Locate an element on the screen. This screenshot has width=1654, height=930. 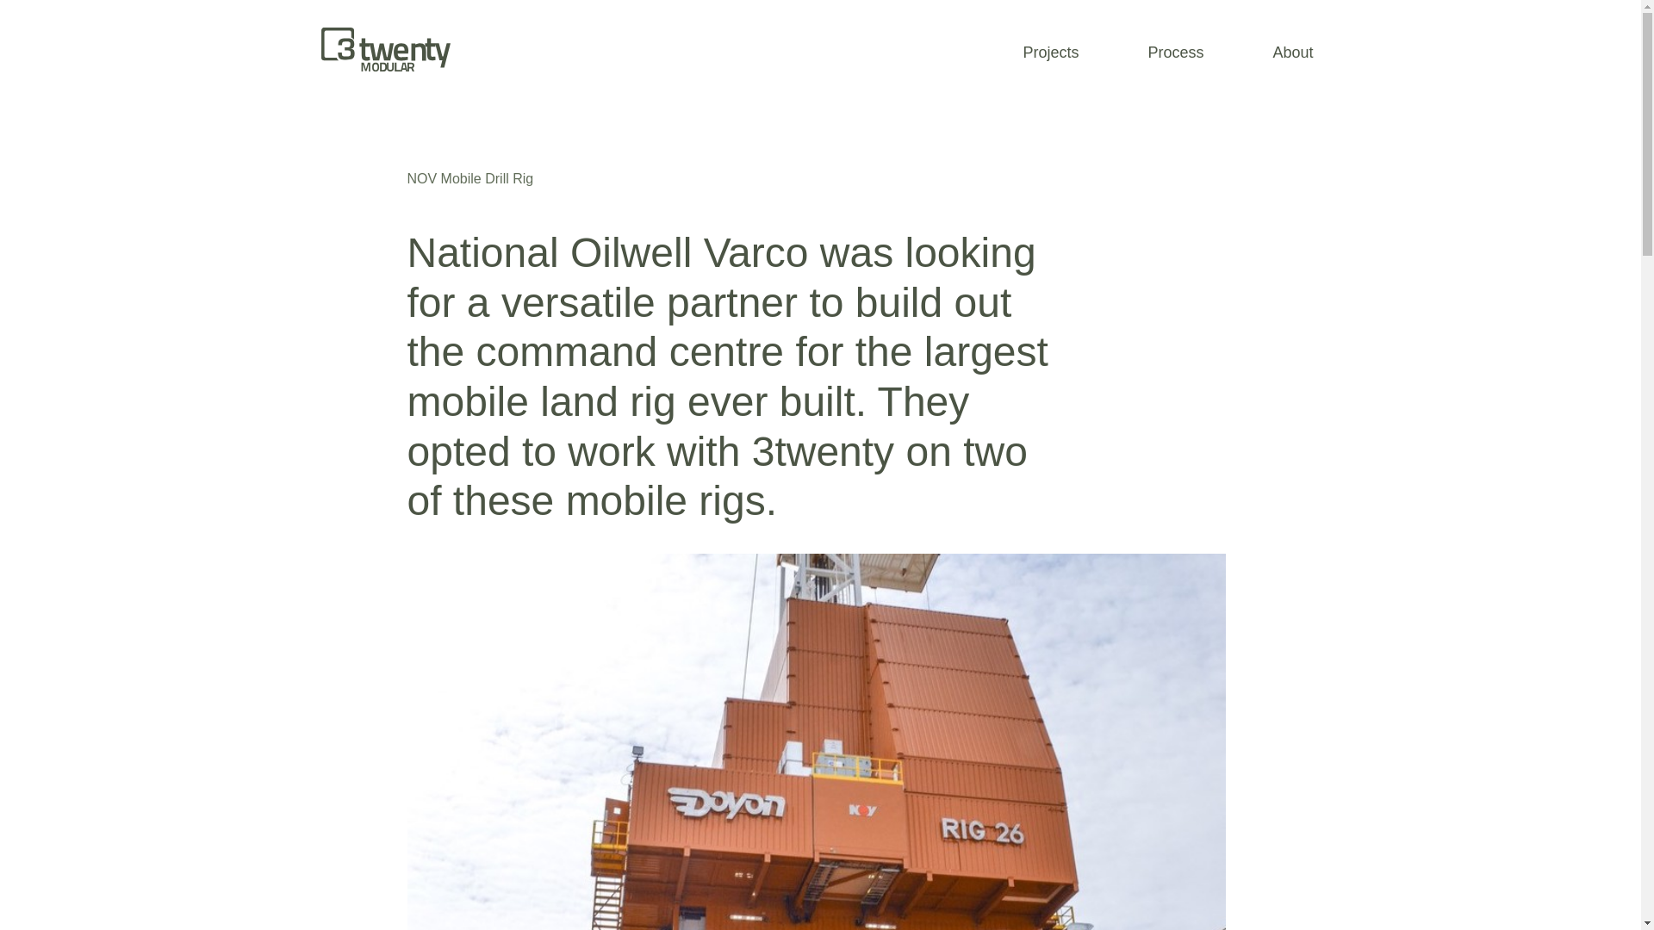
Projects is located at coordinates (1049, 53).